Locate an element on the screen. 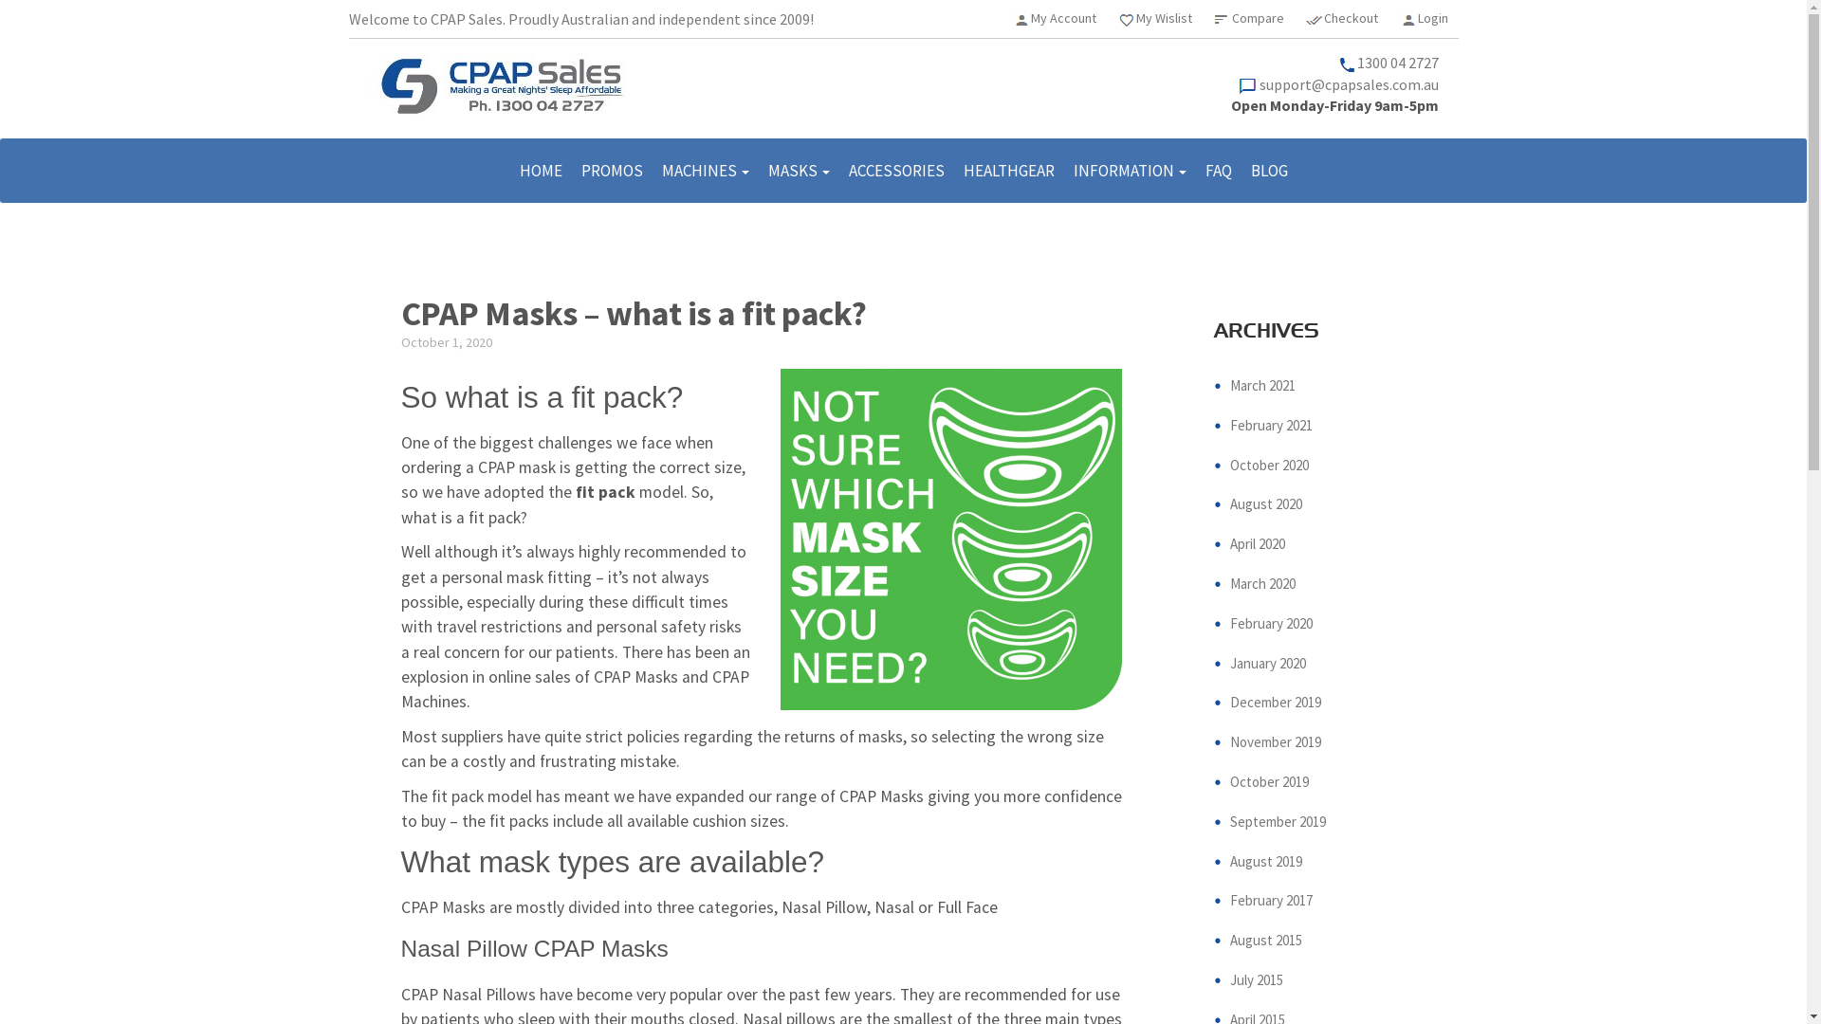  CPAP Sales is located at coordinates (505, 84).